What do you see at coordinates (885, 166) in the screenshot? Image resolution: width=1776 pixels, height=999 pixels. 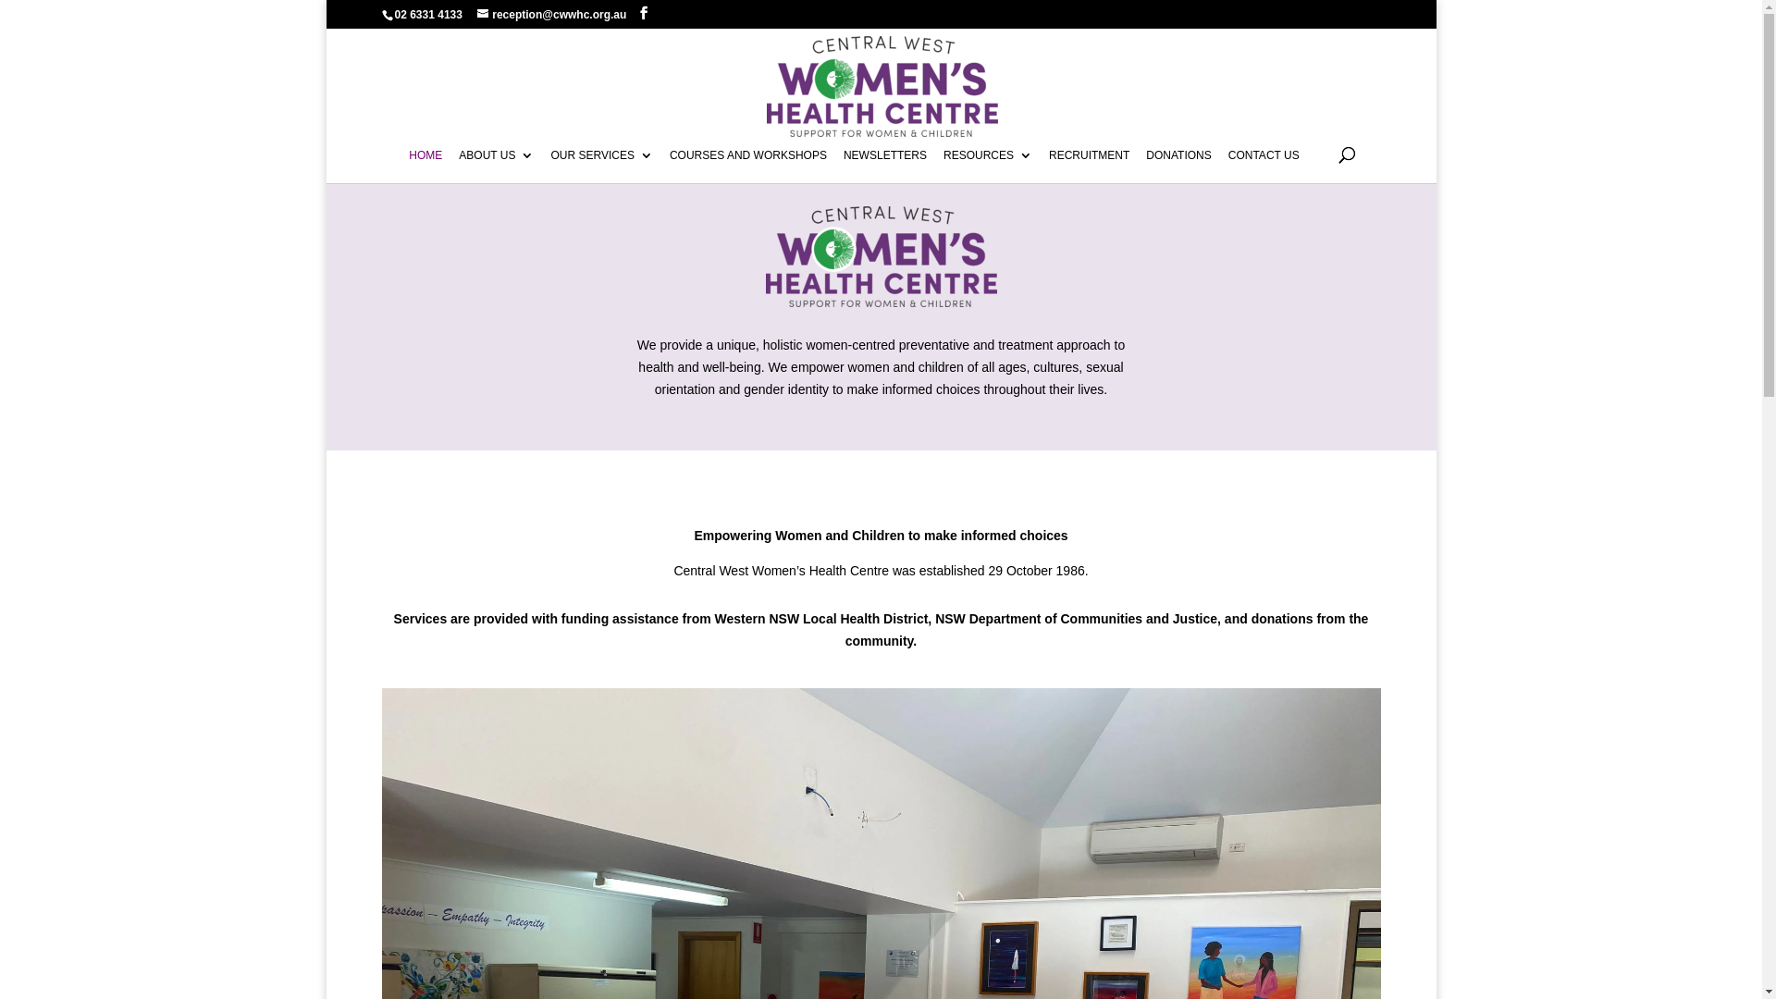 I see `NEWSLETTERS` at bounding box center [885, 166].